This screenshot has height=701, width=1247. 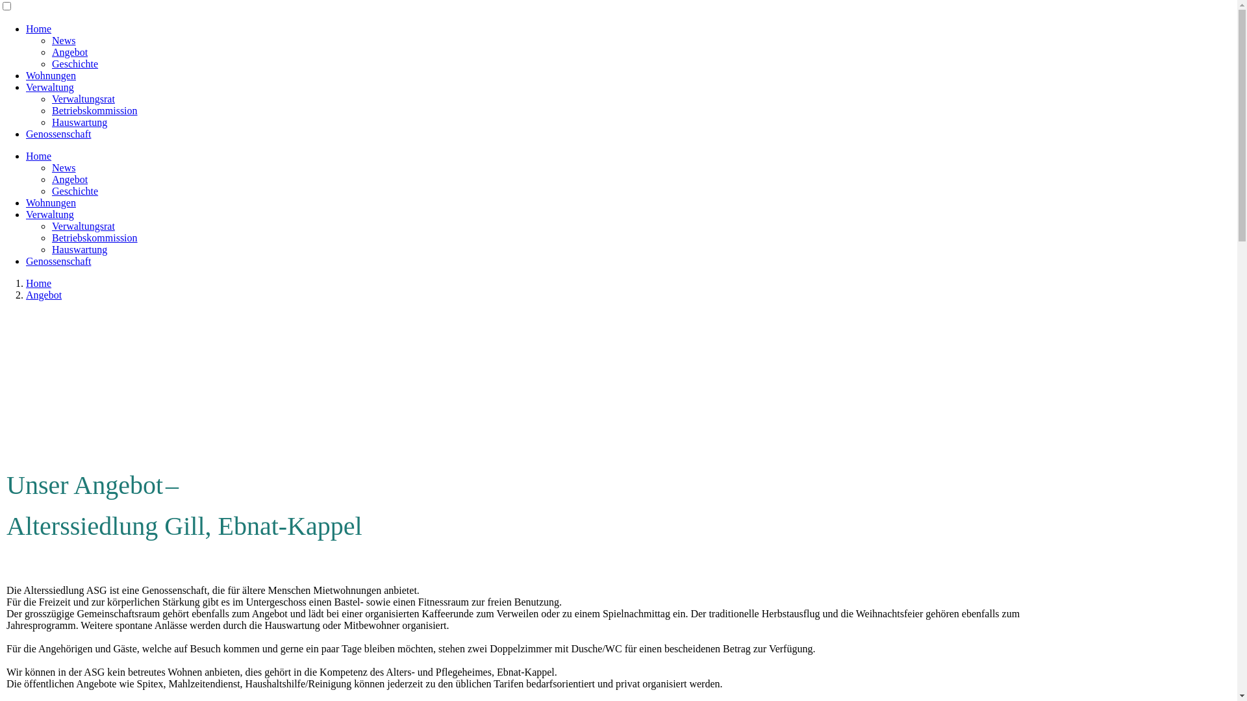 I want to click on Betriebskommission, so click(x=95, y=238).